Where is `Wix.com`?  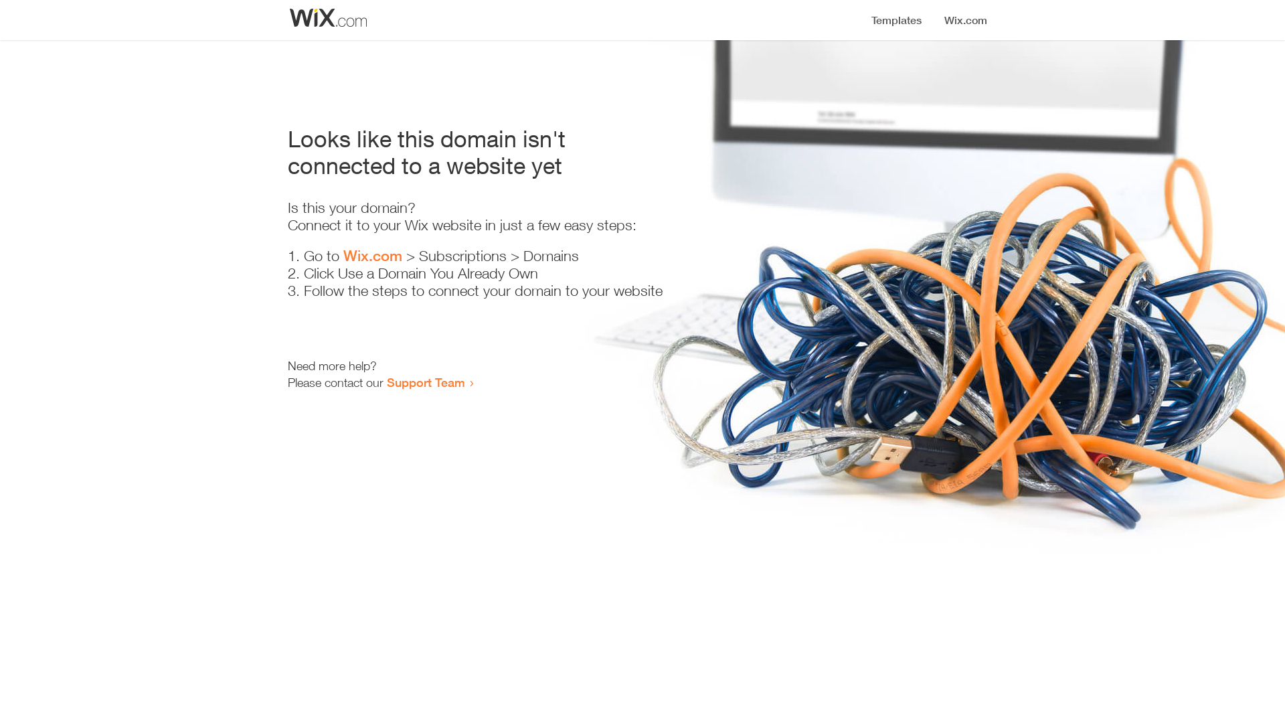 Wix.com is located at coordinates (373, 256).